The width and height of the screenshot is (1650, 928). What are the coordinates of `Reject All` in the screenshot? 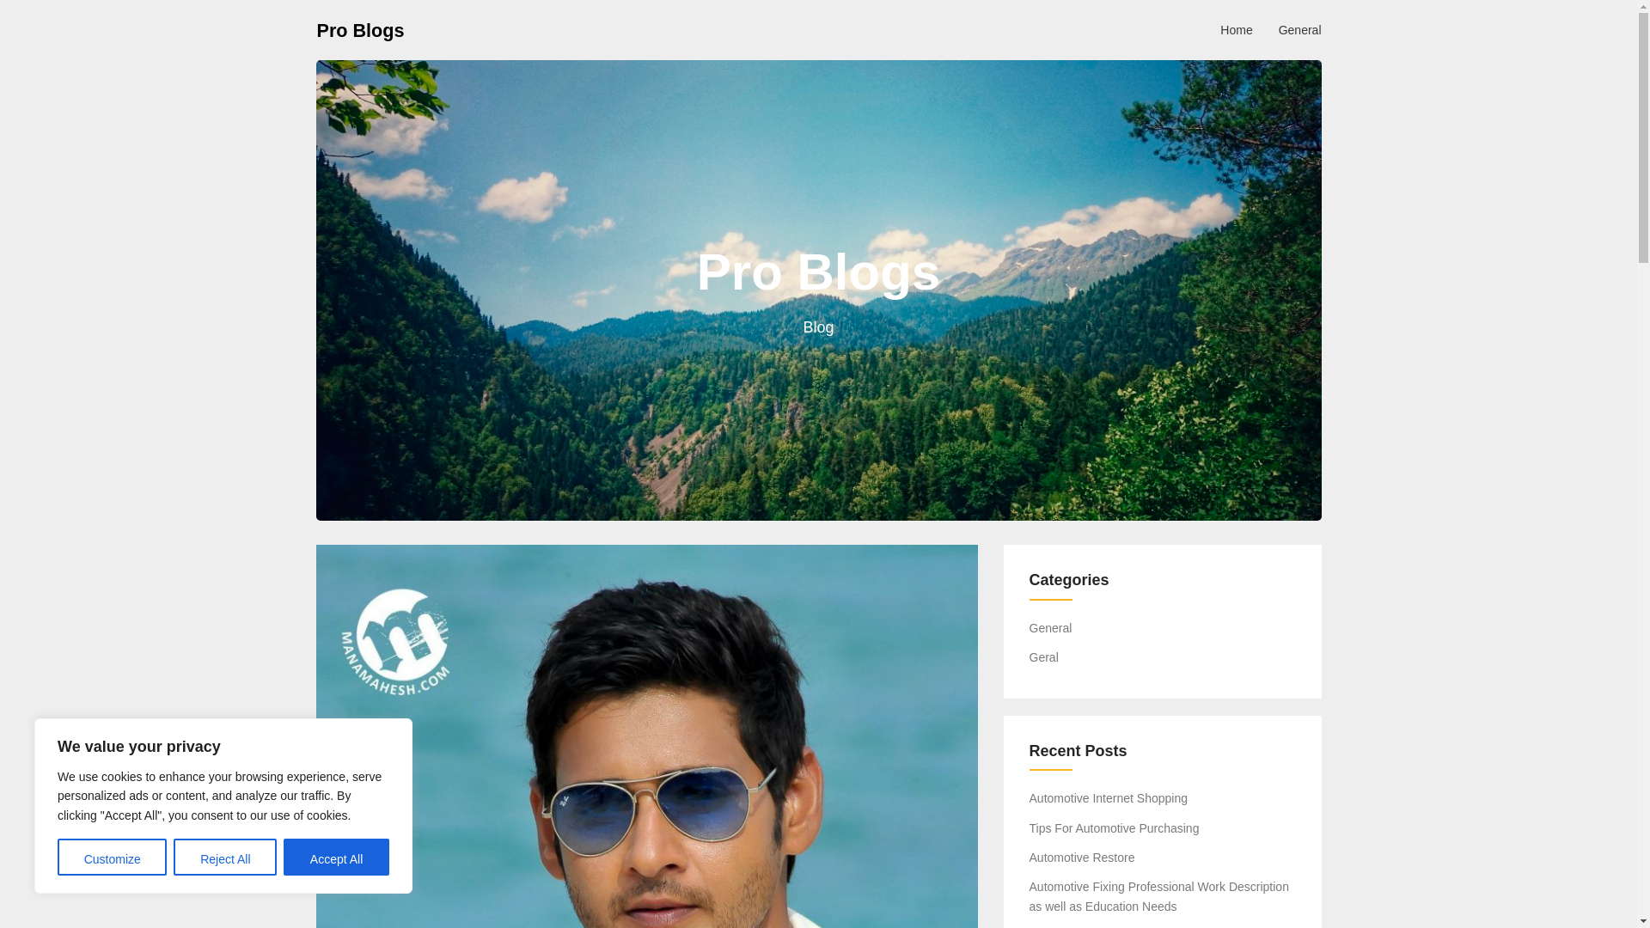 It's located at (225, 858).